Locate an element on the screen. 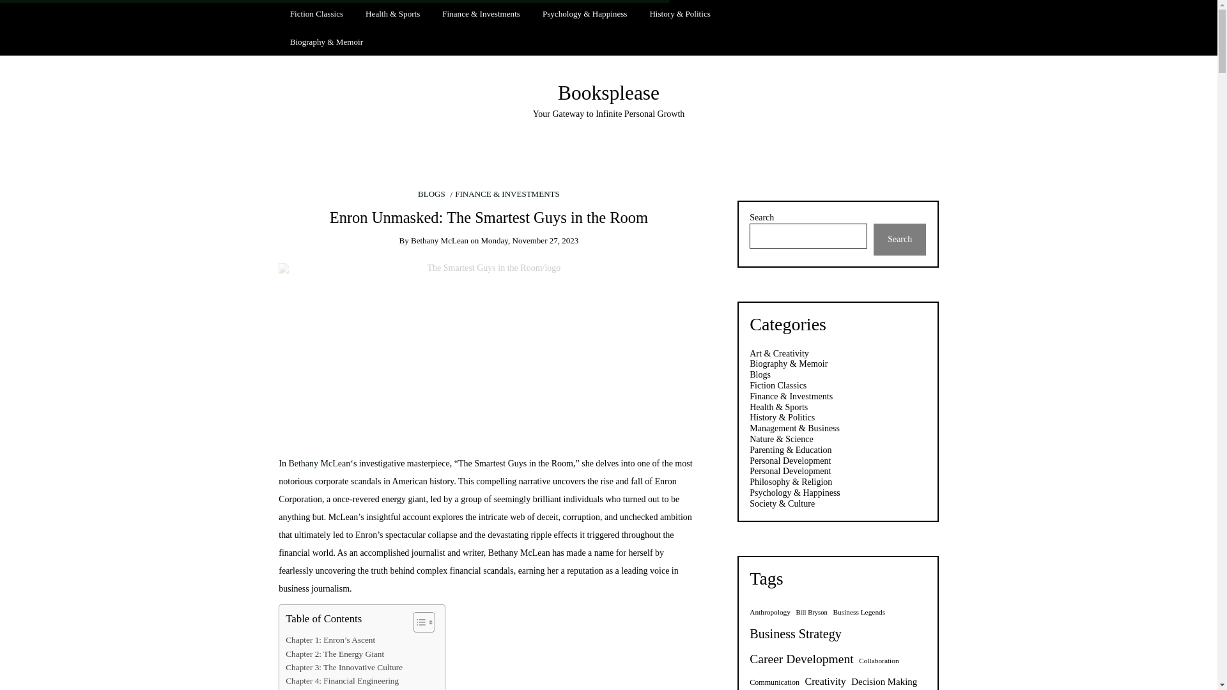  Bethany McLean is located at coordinates (319, 464).